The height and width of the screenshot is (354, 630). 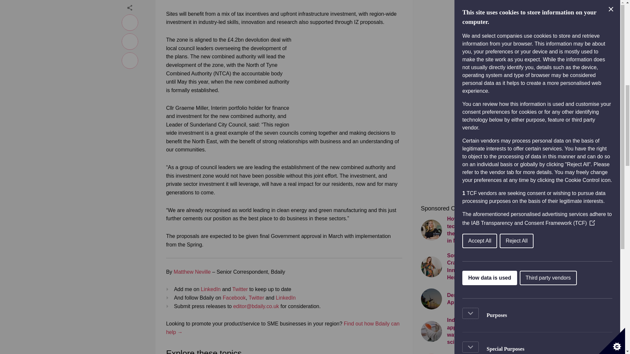 I want to click on Twitter, so click(x=256, y=298).